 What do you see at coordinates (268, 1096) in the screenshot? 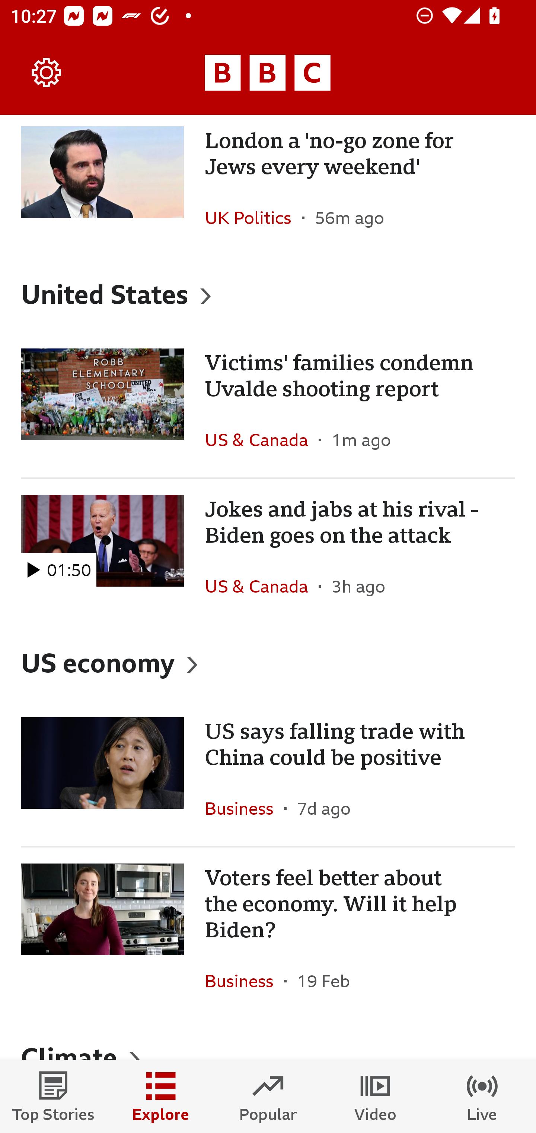
I see `Popular` at bounding box center [268, 1096].